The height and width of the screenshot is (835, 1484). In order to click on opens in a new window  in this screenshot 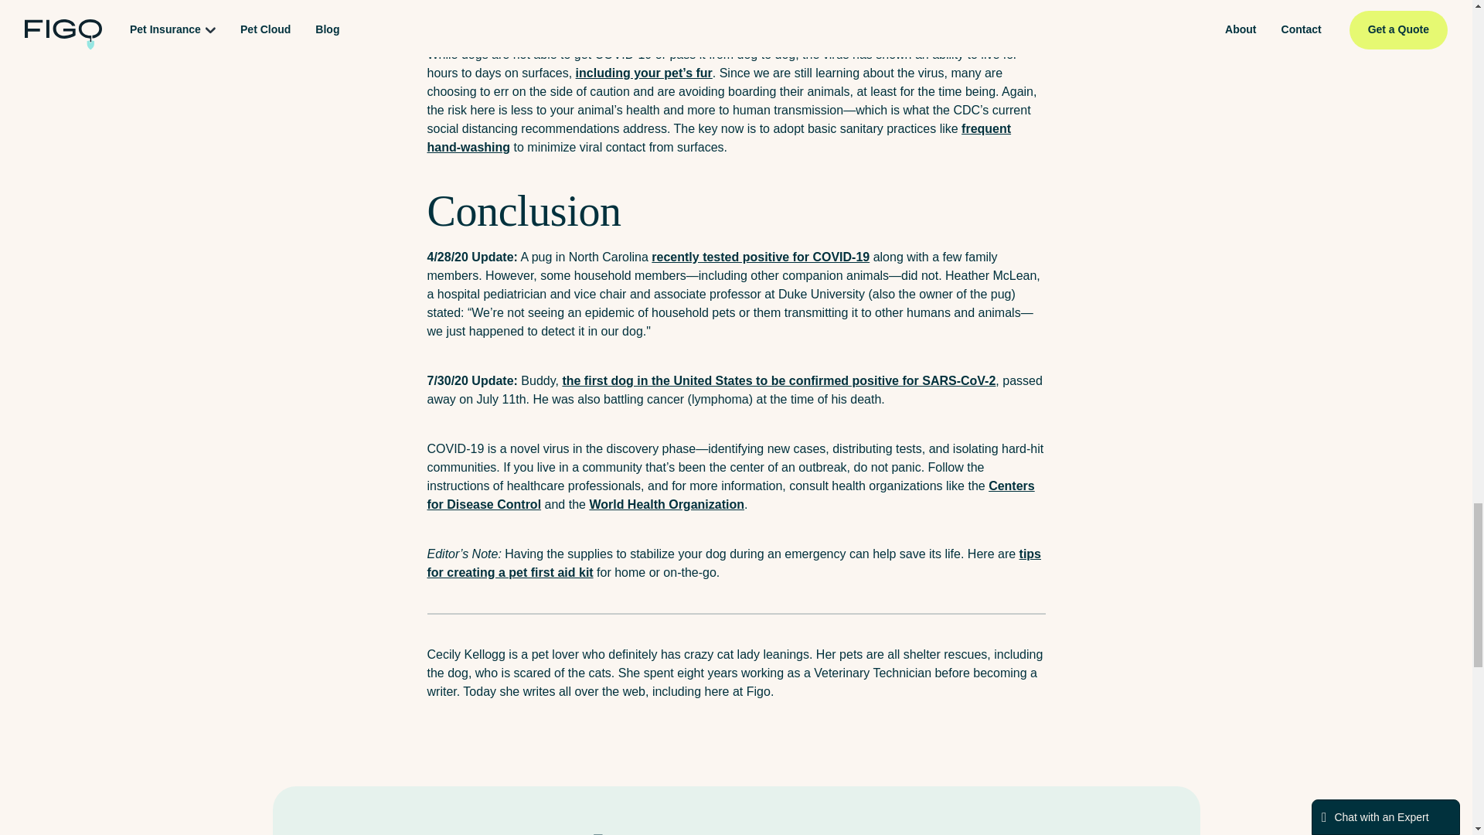, I will do `click(779, 380)`.